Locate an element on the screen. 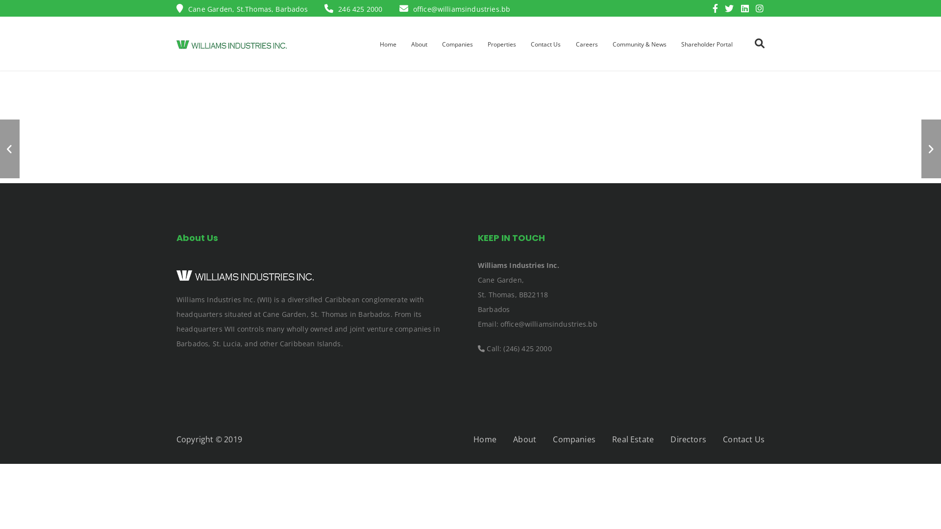  Home is located at coordinates (485, 439).